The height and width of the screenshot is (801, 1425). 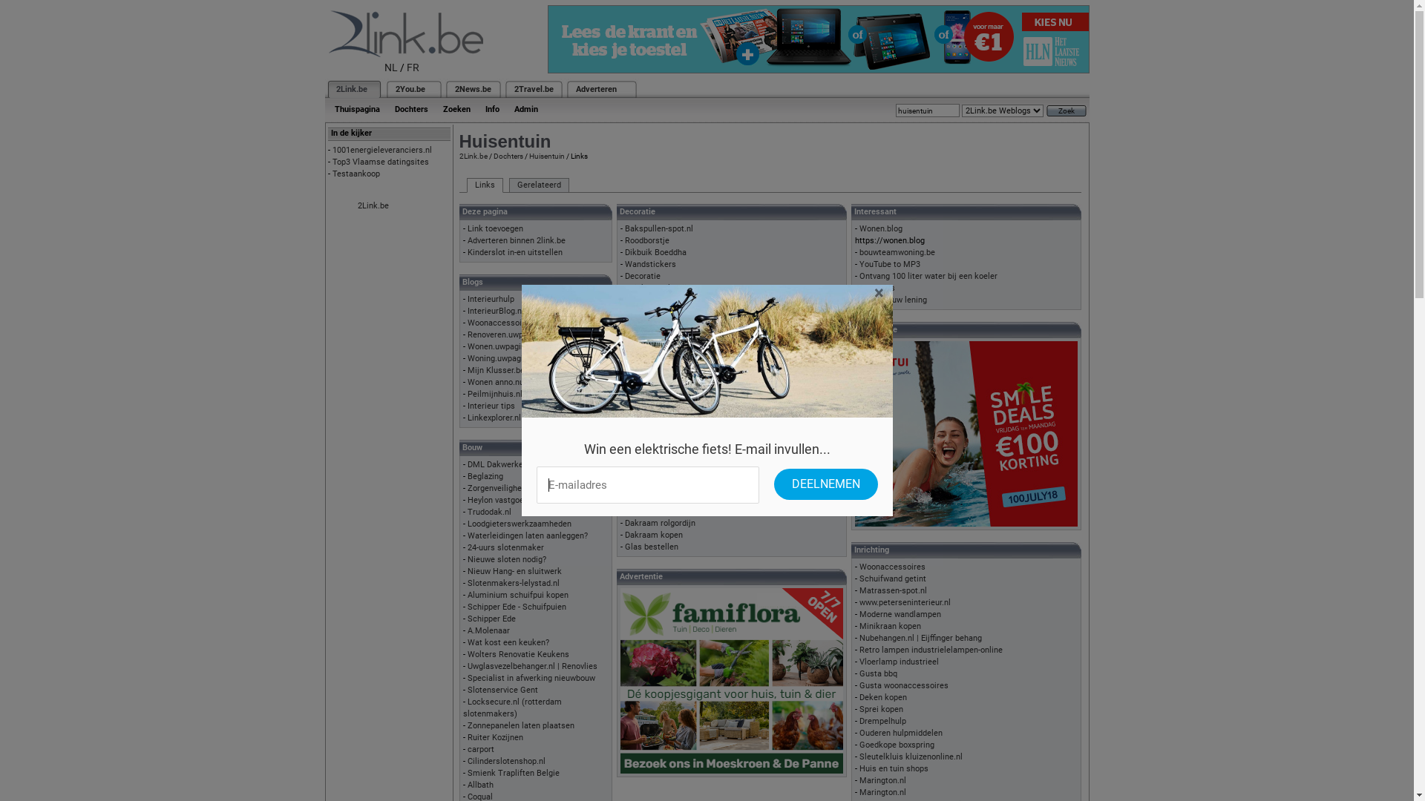 I want to click on DML Dakwerken, so click(x=497, y=464).